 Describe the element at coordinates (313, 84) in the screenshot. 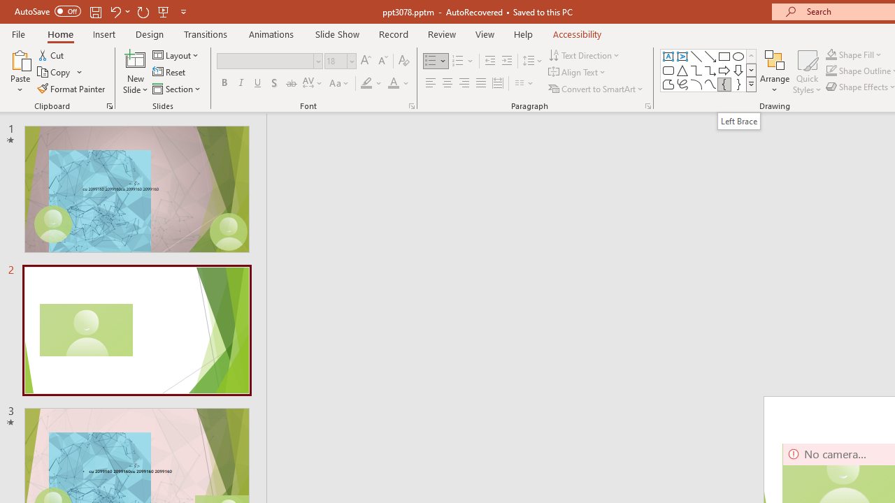

I see `Character Spacing` at that location.